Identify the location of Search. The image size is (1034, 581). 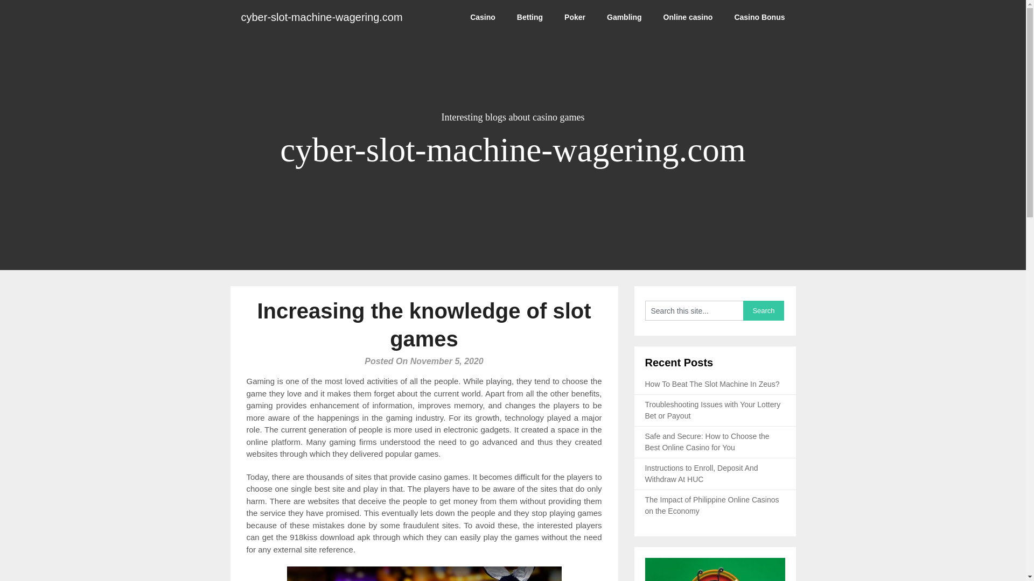
(764, 311).